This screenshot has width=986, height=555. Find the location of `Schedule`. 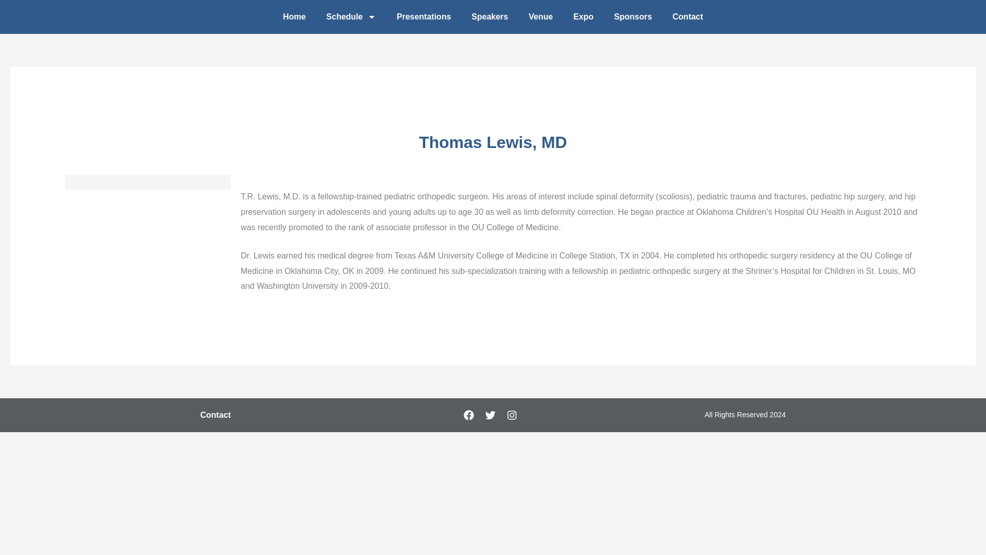

Schedule is located at coordinates (351, 16).